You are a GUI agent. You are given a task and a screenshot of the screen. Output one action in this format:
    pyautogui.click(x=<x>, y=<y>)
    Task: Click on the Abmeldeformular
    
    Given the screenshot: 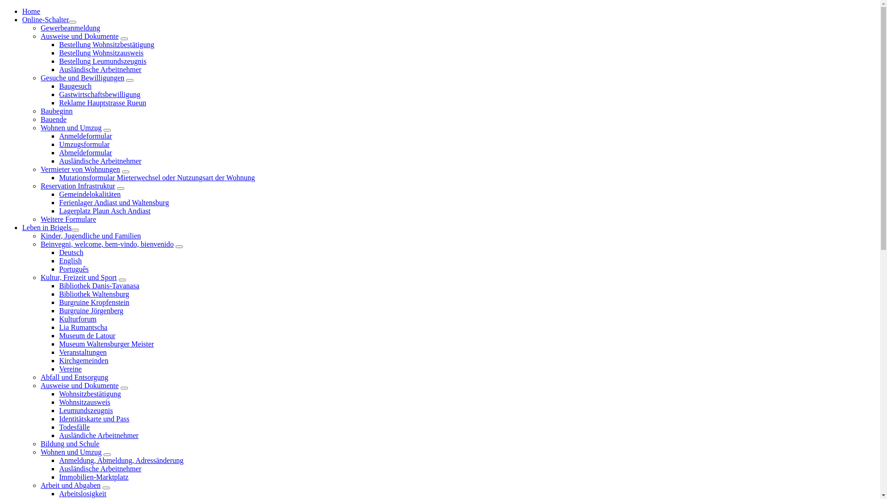 What is the action you would take?
    pyautogui.click(x=86, y=152)
    